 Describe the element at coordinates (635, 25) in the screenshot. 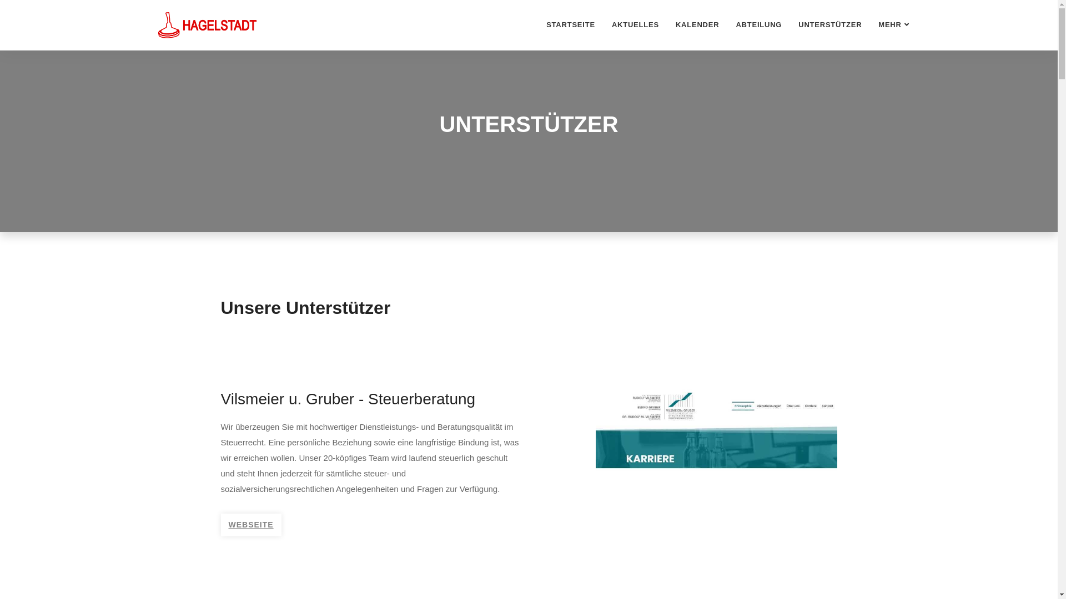

I see `AKTUELLES` at that location.